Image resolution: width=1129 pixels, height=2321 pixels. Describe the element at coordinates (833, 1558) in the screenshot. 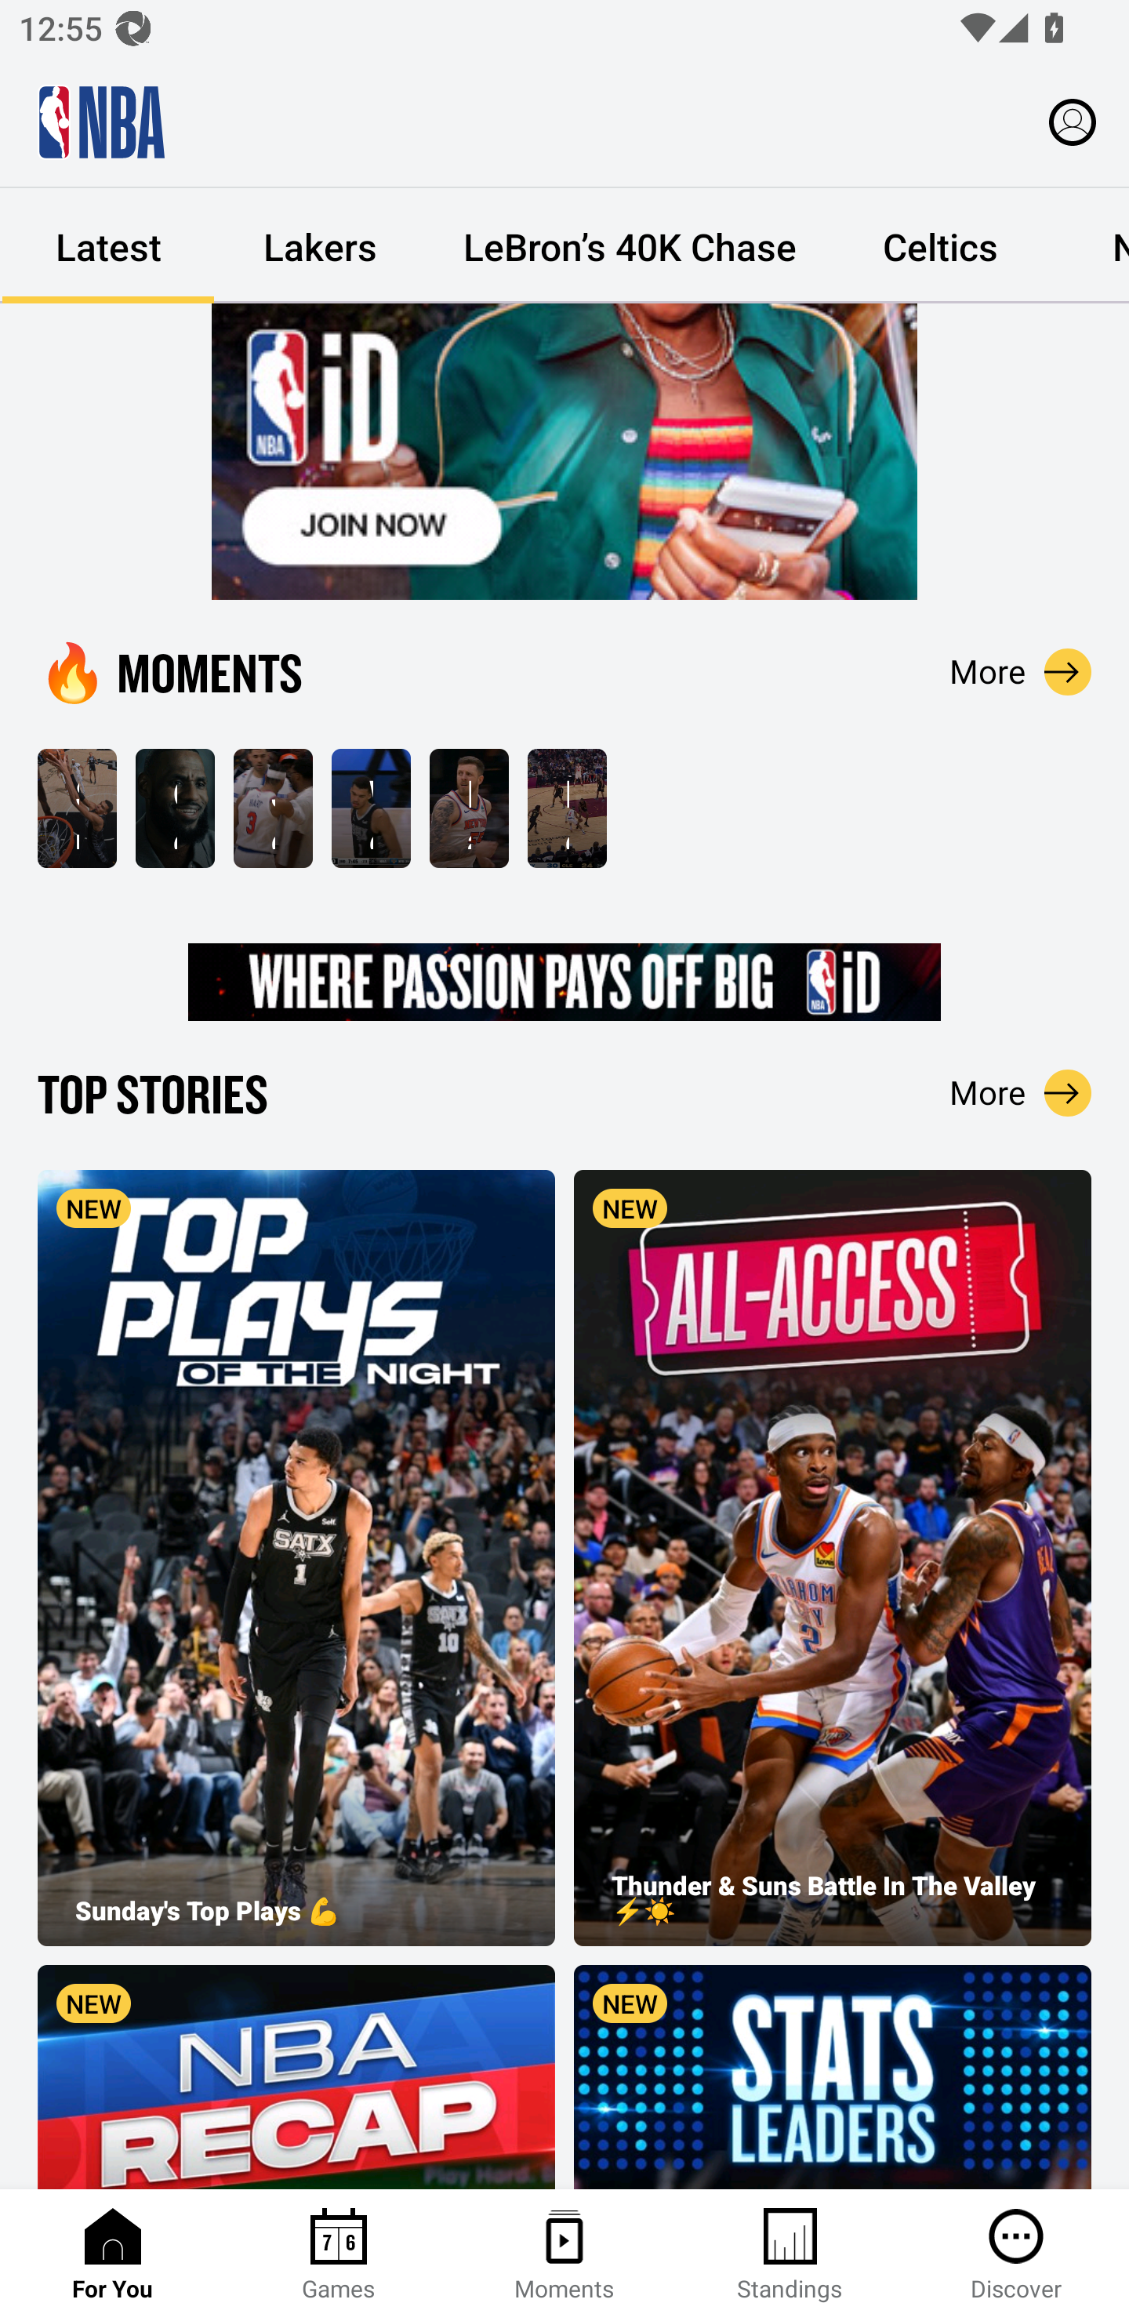

I see `NEW Thunder & Suns Battle In The Valley ⚡☀` at that location.